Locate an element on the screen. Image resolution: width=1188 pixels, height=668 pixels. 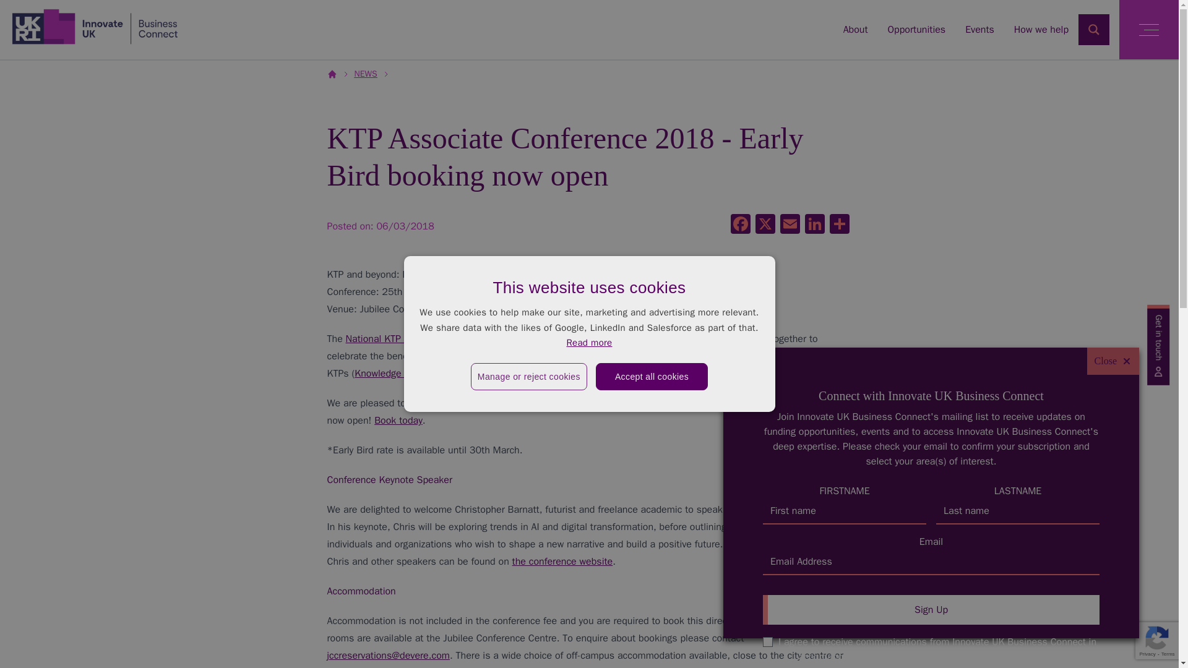
Email is located at coordinates (790, 225).